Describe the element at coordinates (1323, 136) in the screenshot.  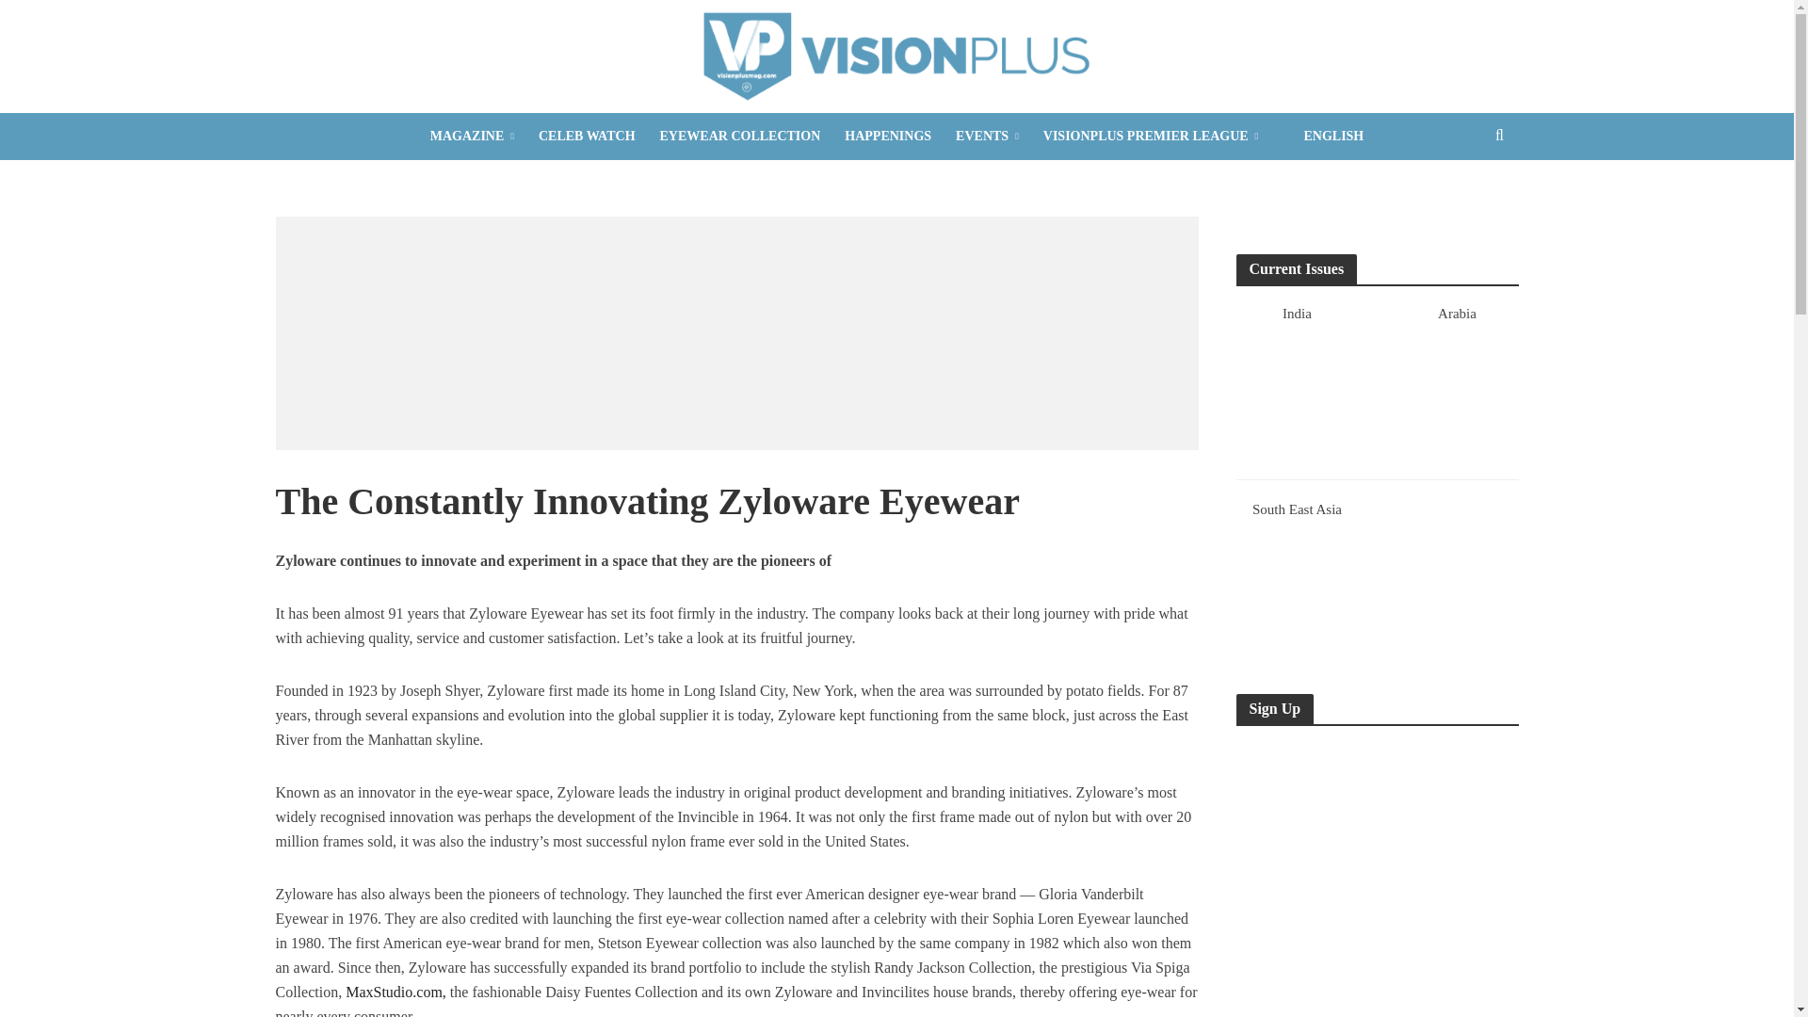
I see `ENGLISH` at that location.